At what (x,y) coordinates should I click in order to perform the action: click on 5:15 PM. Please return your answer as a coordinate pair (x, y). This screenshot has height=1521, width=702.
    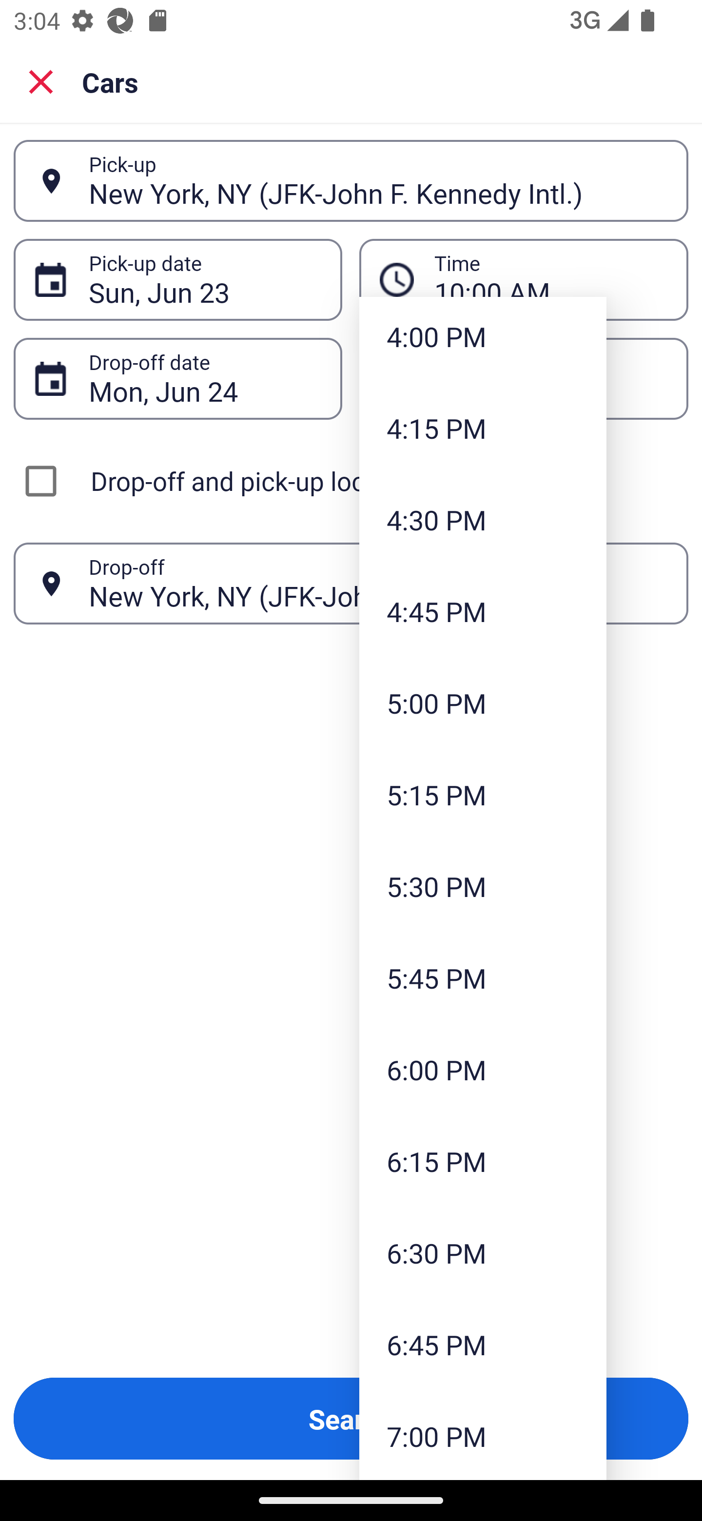
    Looking at the image, I should click on (483, 795).